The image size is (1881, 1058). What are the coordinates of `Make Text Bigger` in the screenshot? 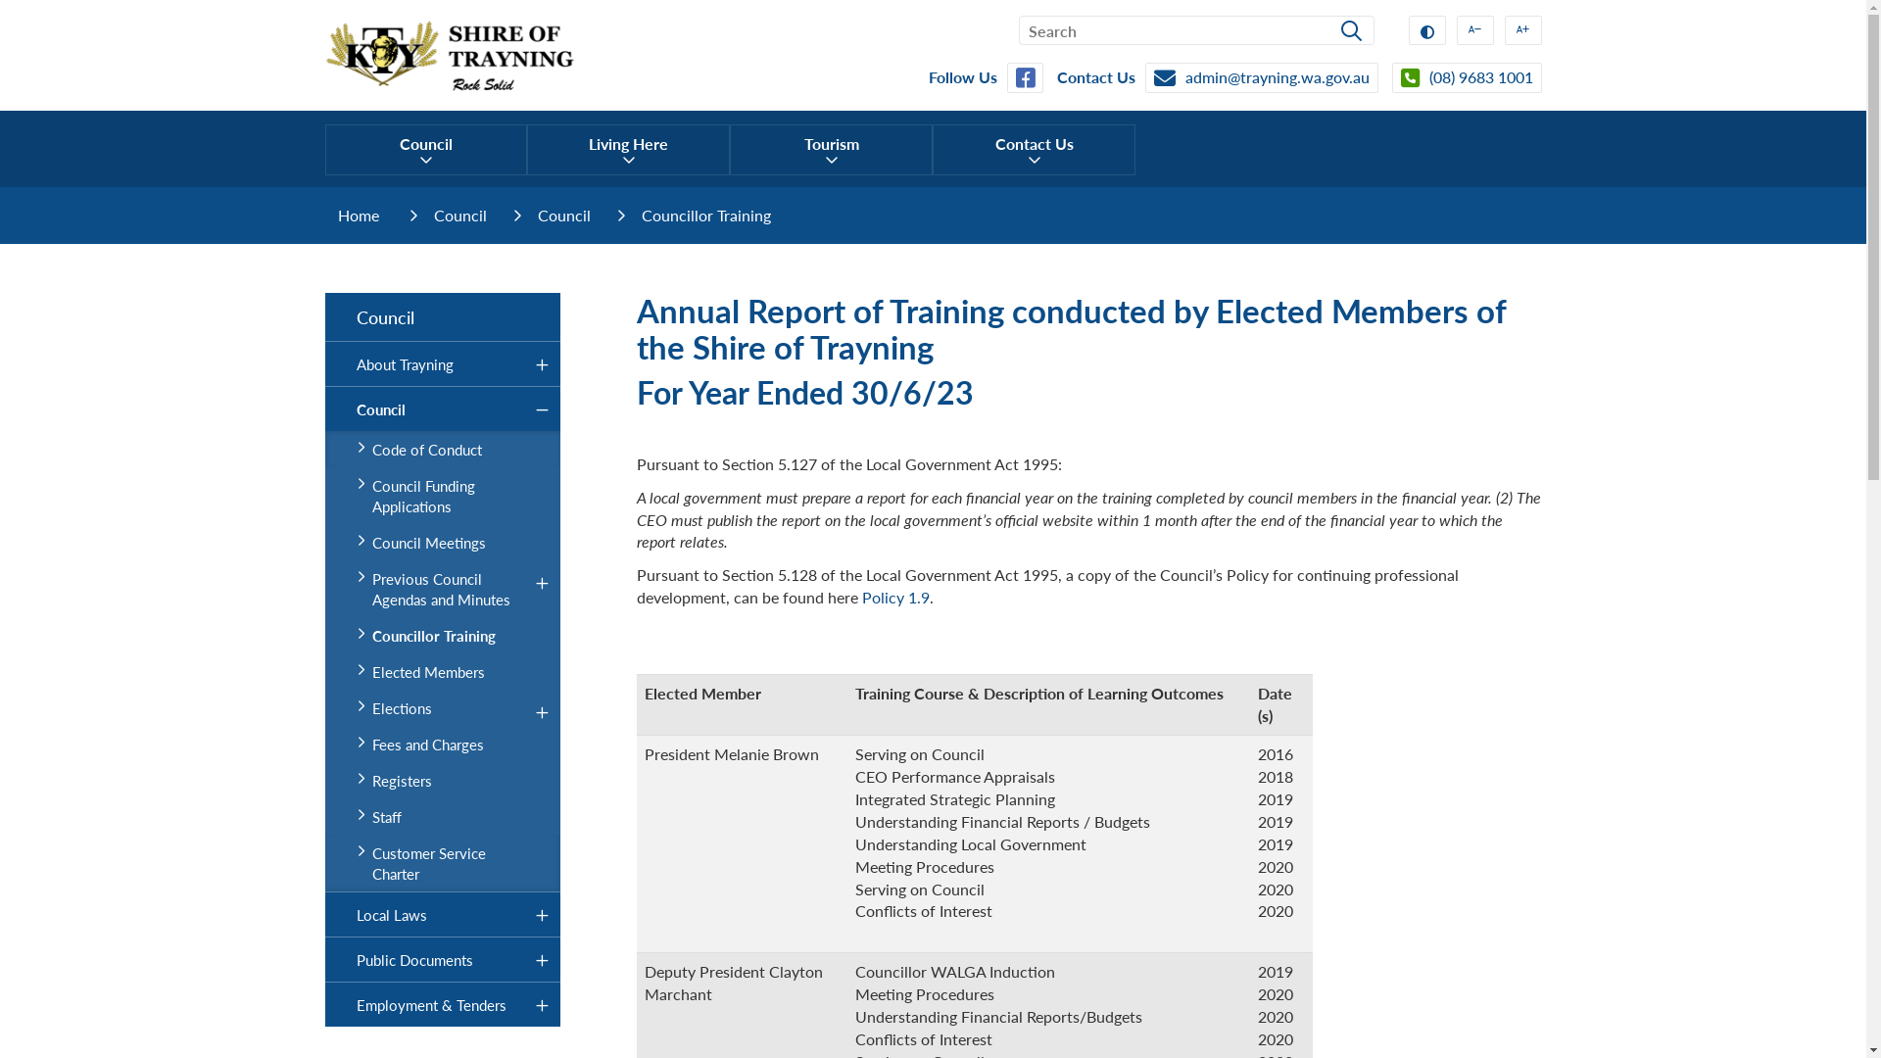 It's located at (1523, 30).